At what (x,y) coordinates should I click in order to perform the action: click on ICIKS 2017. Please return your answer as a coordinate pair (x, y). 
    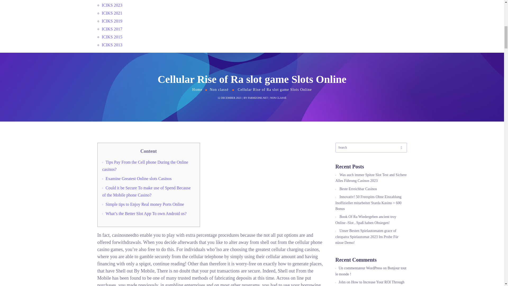
    Looking at the image, I should click on (112, 29).